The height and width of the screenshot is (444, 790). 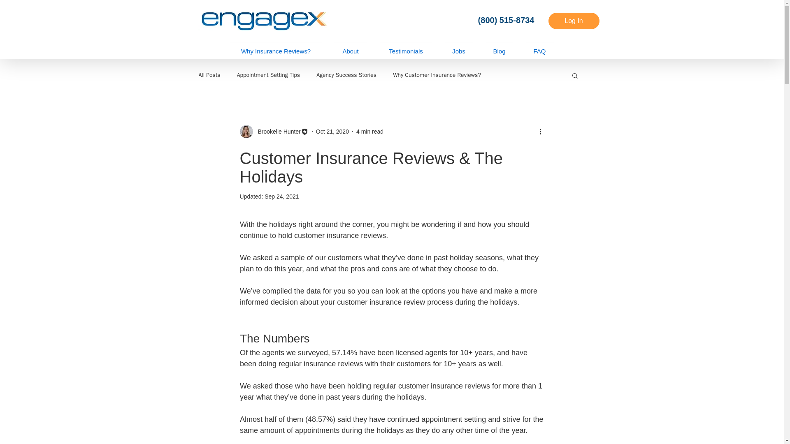 I want to click on Agency Success Stories, so click(x=346, y=75).